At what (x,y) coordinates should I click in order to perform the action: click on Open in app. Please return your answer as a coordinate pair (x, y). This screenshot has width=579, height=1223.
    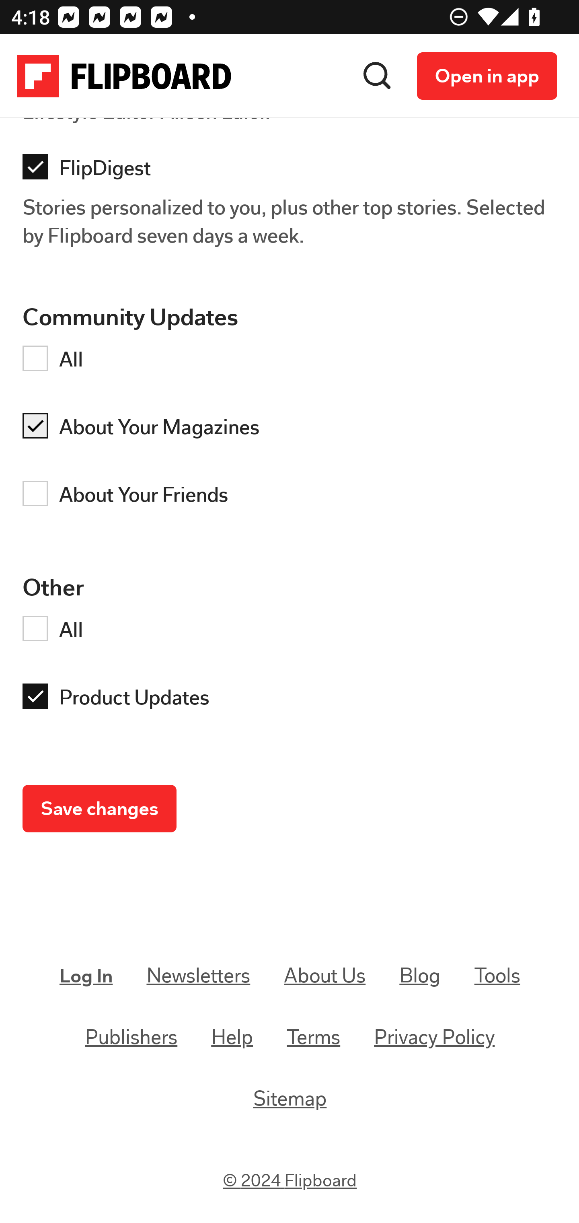
    Looking at the image, I should click on (487, 76).